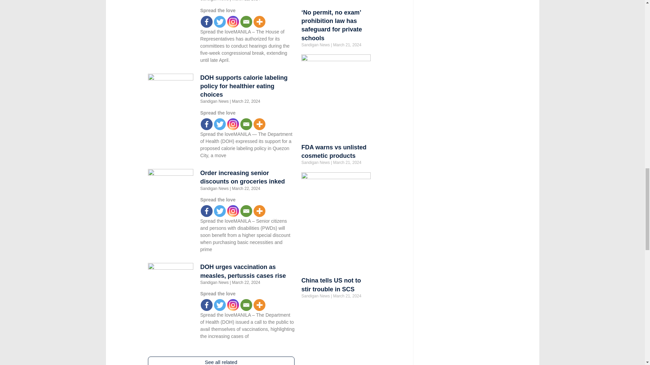 Image resolution: width=650 pixels, height=365 pixels. Describe the element at coordinates (219, 22) in the screenshot. I see `Twitter` at that location.